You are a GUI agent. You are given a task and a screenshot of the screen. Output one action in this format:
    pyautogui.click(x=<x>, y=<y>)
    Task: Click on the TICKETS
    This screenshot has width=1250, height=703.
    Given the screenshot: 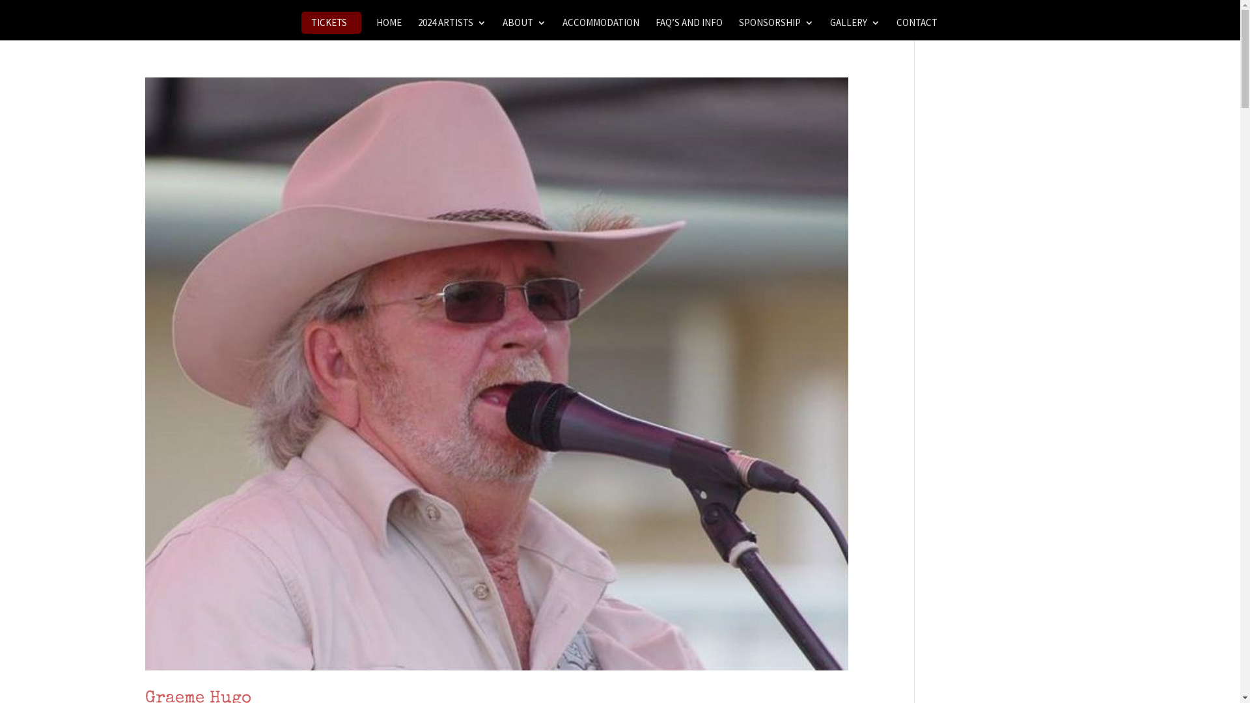 What is the action you would take?
    pyautogui.click(x=324, y=23)
    